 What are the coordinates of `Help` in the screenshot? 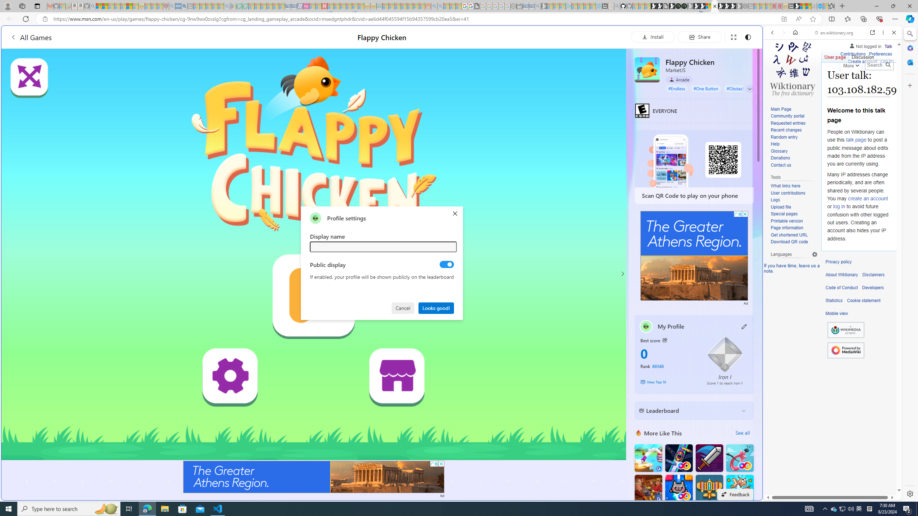 It's located at (794, 144).